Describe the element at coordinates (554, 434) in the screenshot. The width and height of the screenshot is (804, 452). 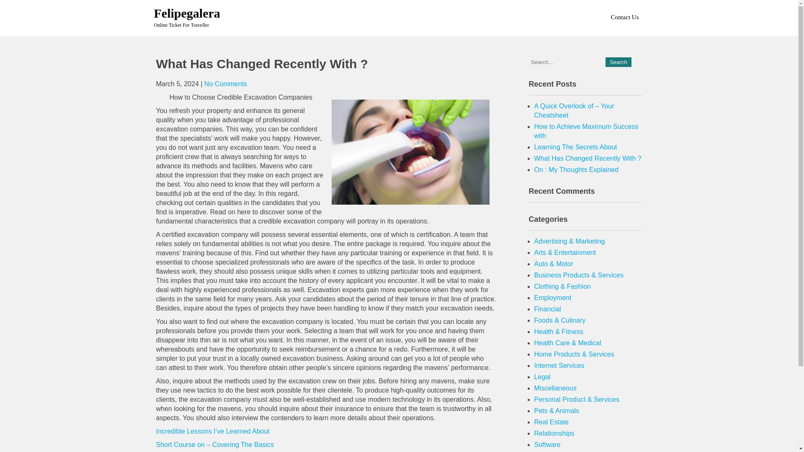
I see `Relationships` at that location.